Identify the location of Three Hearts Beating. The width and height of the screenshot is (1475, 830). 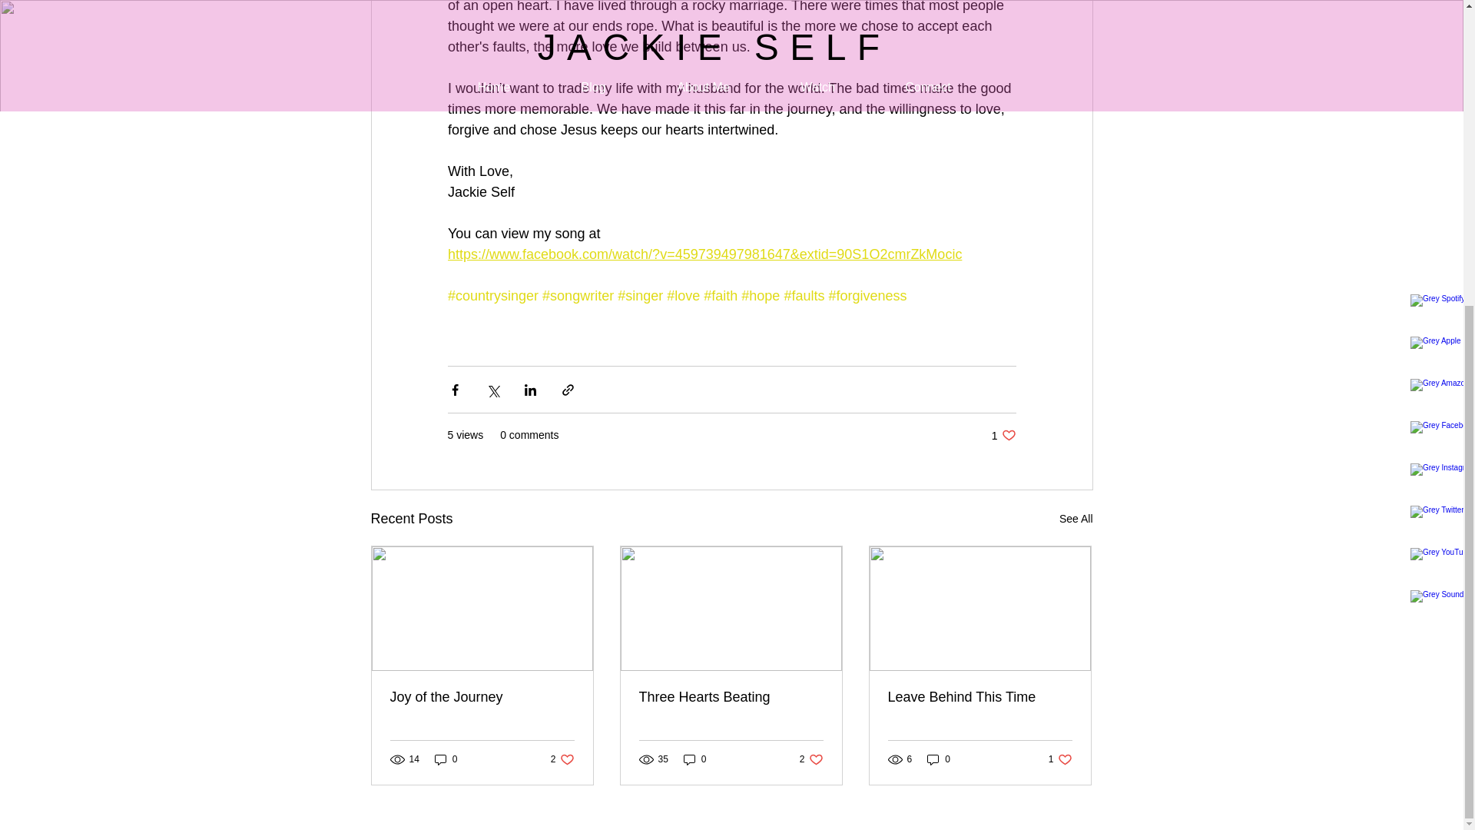
(1003, 435).